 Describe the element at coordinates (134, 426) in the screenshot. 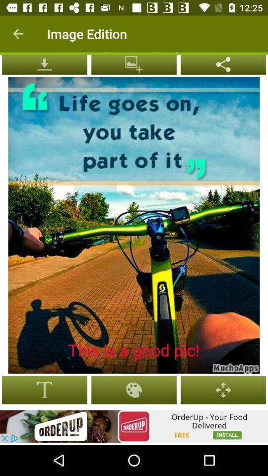

I see `advertisement` at that location.